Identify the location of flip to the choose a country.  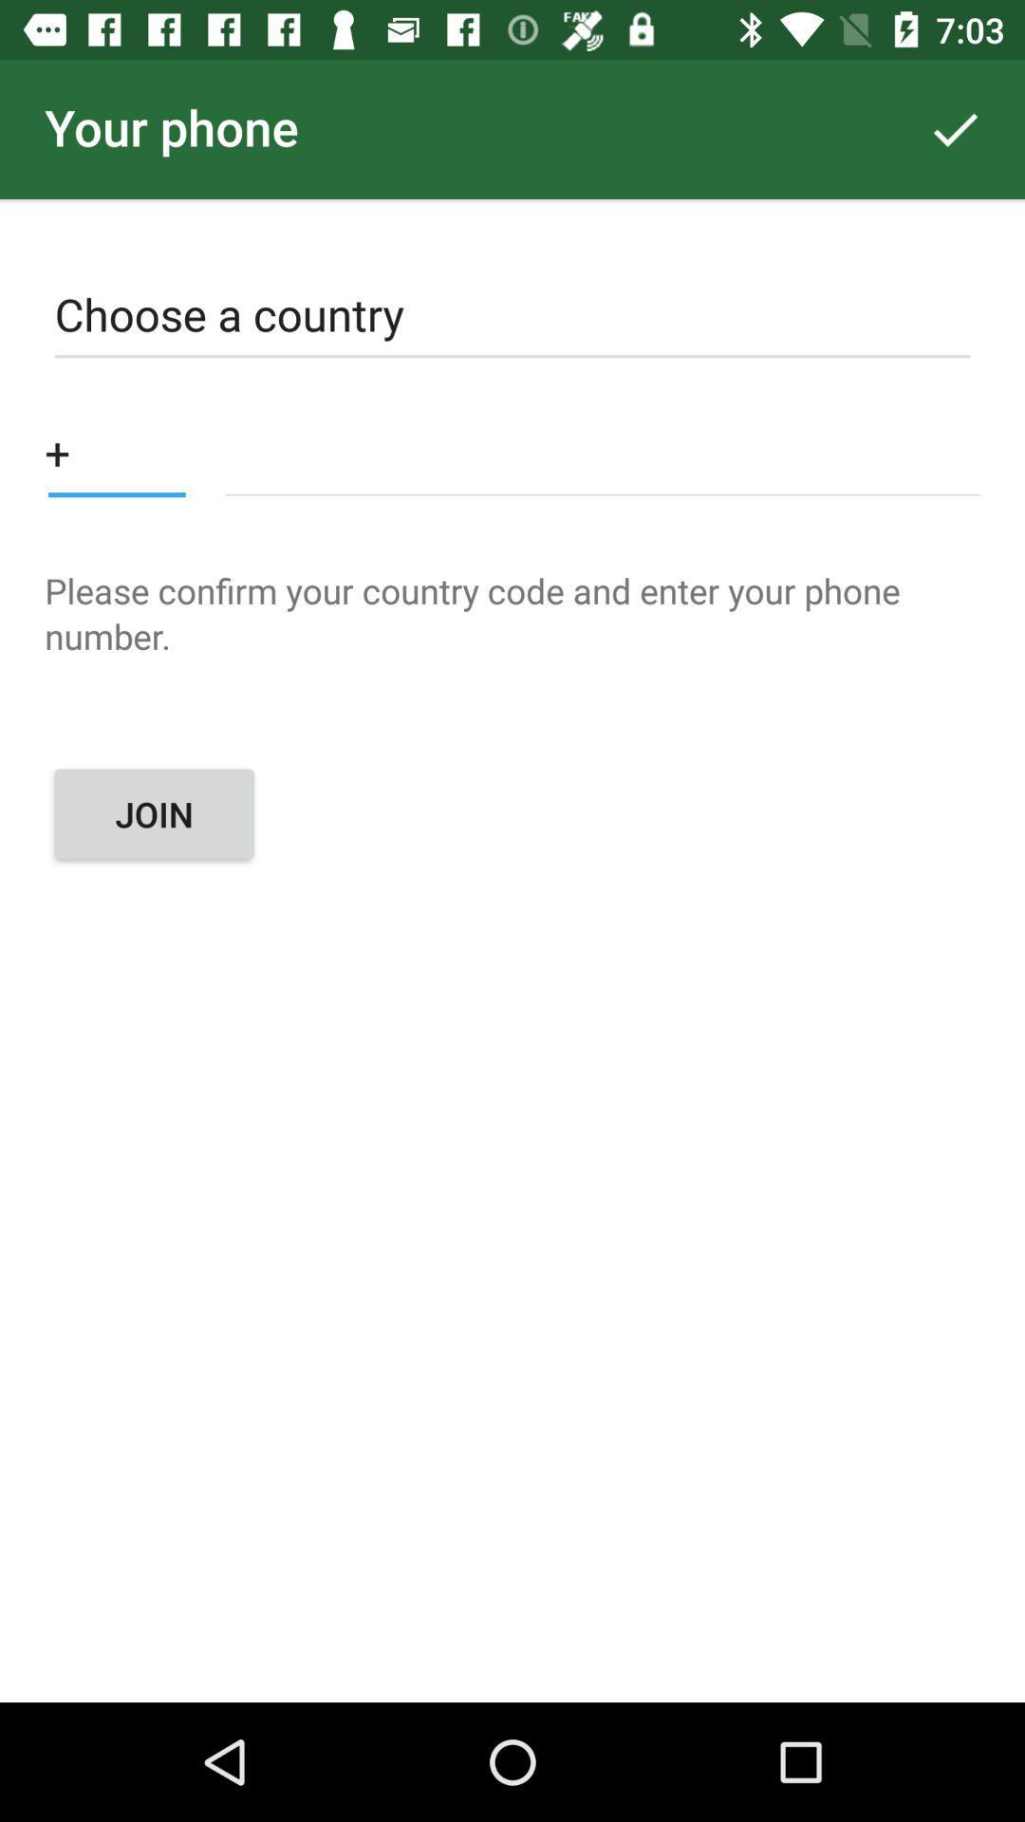
(512, 319).